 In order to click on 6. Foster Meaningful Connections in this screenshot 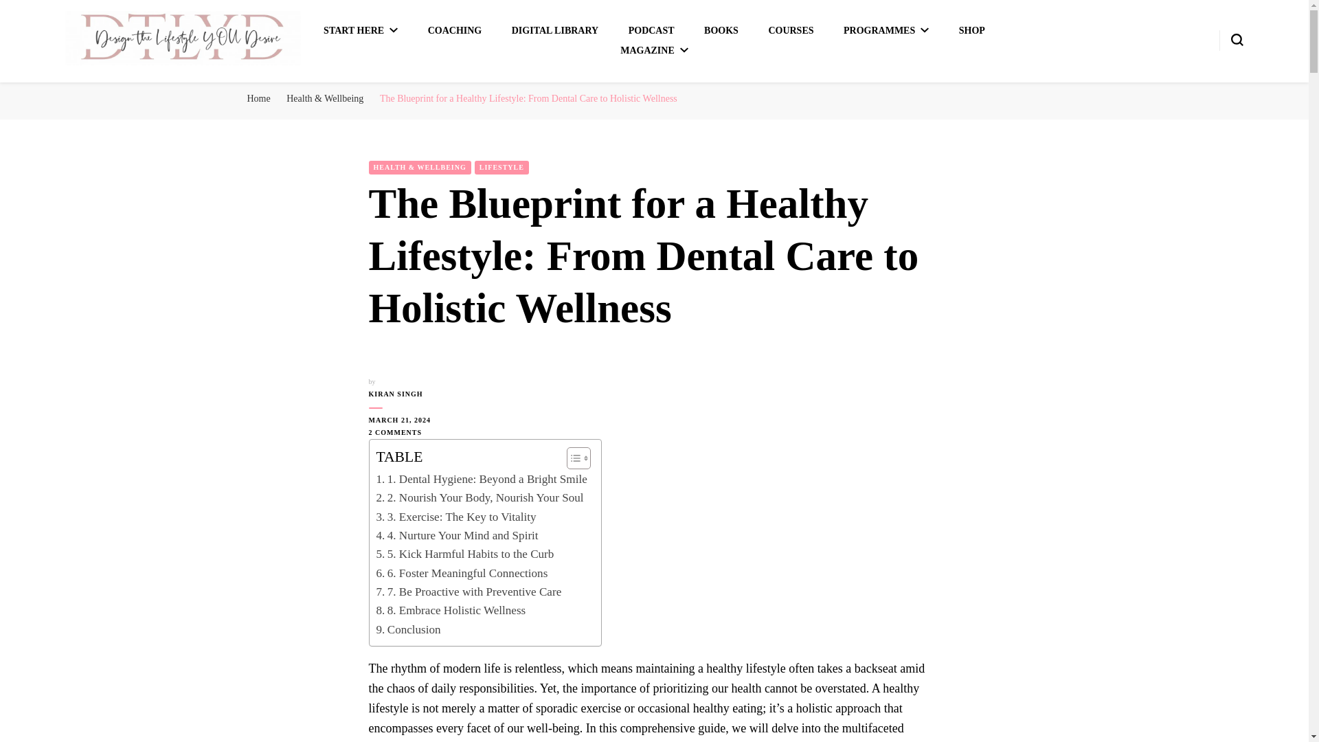, I will do `click(462, 573)`.